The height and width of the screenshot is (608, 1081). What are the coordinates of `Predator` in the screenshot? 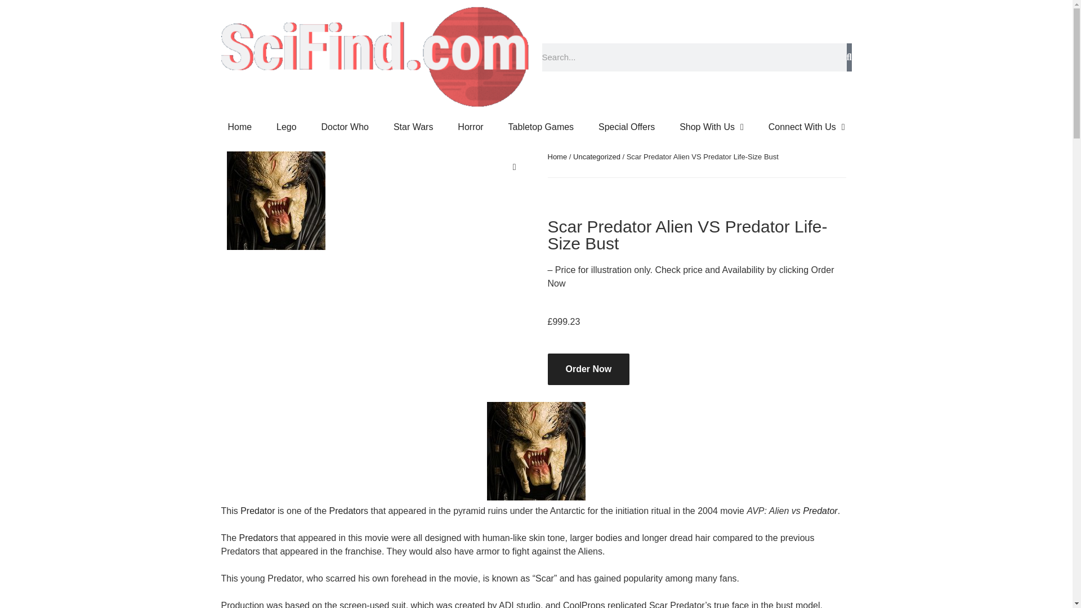 It's located at (257, 510).